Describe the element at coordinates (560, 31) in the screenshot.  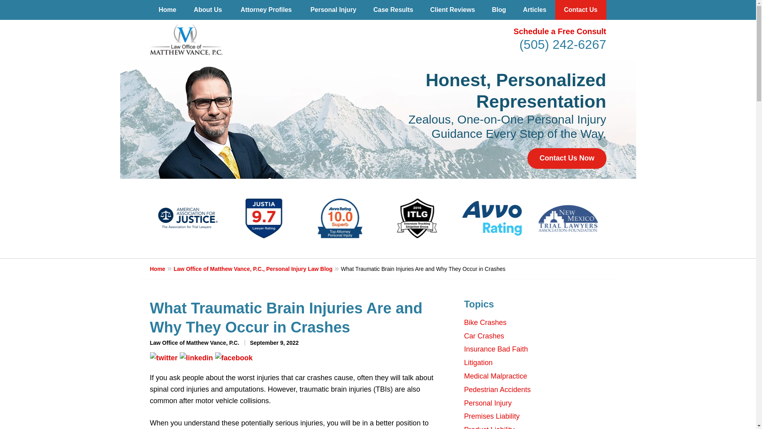
I see `Schedule a Free Consult` at that location.